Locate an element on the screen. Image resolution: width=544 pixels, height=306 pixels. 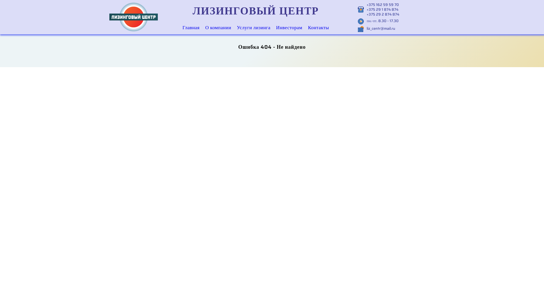
+375 29 1 874 874 is located at coordinates (383, 10).